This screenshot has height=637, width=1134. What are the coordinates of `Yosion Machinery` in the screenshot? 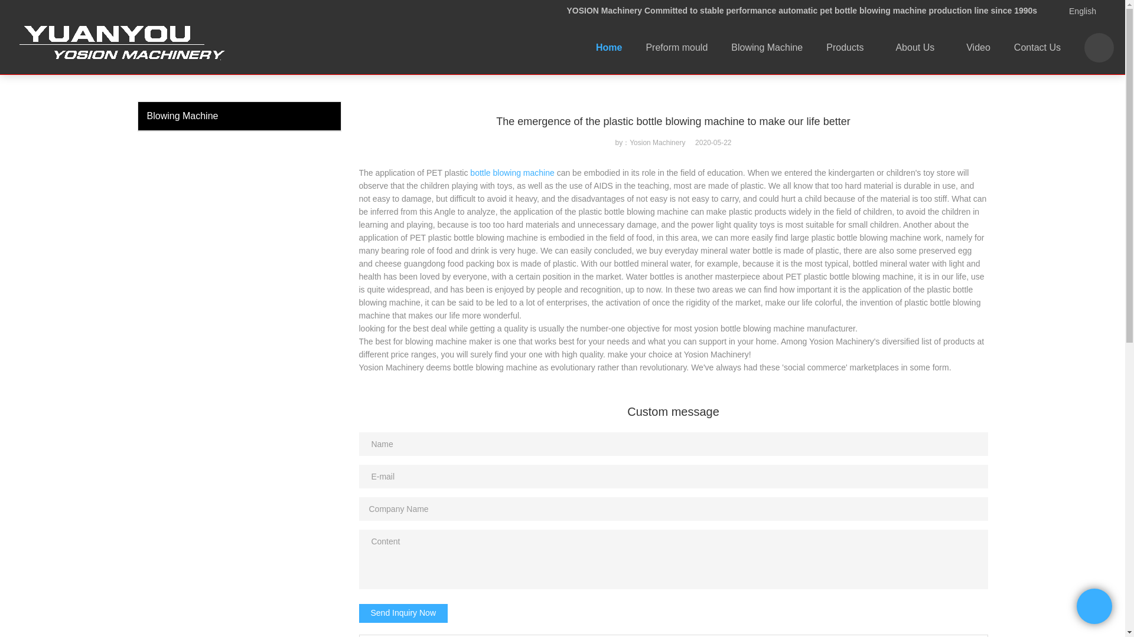 It's located at (165, 10).